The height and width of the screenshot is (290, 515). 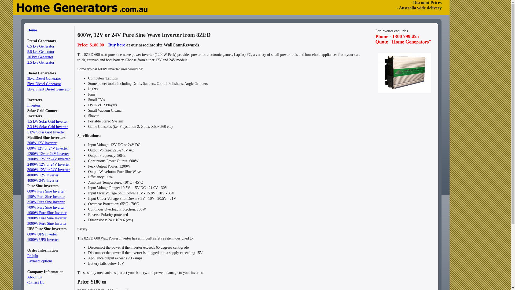 What do you see at coordinates (41, 62) in the screenshot?
I see `2.5 kva Generator` at bounding box center [41, 62].